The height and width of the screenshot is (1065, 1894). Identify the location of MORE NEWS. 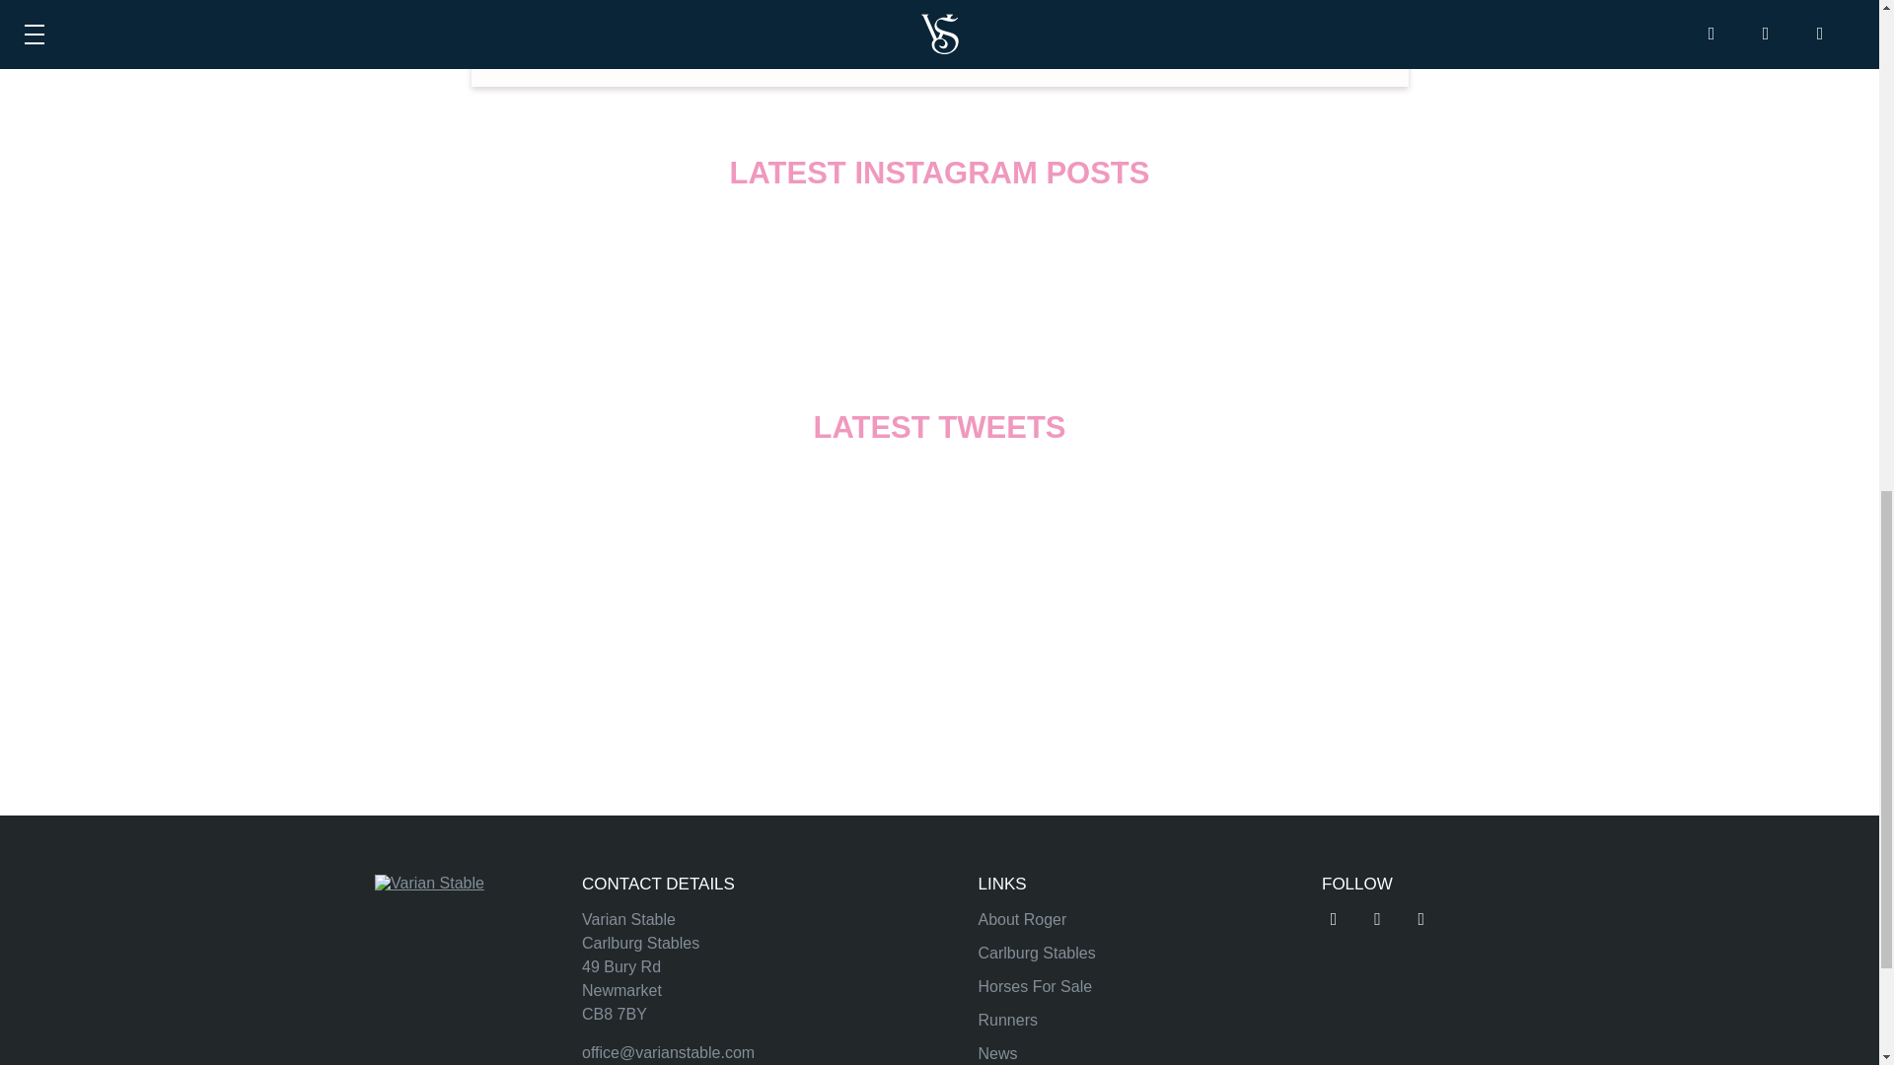
(939, 8).